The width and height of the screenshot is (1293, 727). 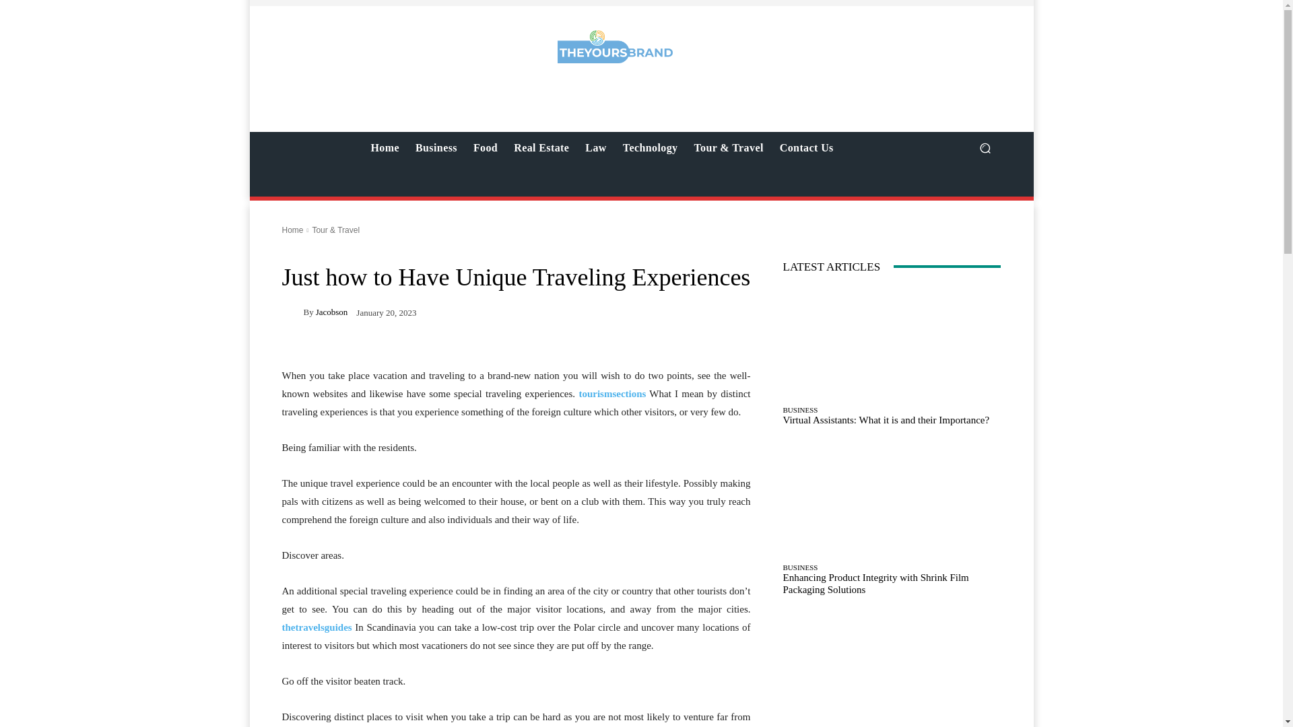 What do you see at coordinates (384, 148) in the screenshot?
I see `Home` at bounding box center [384, 148].